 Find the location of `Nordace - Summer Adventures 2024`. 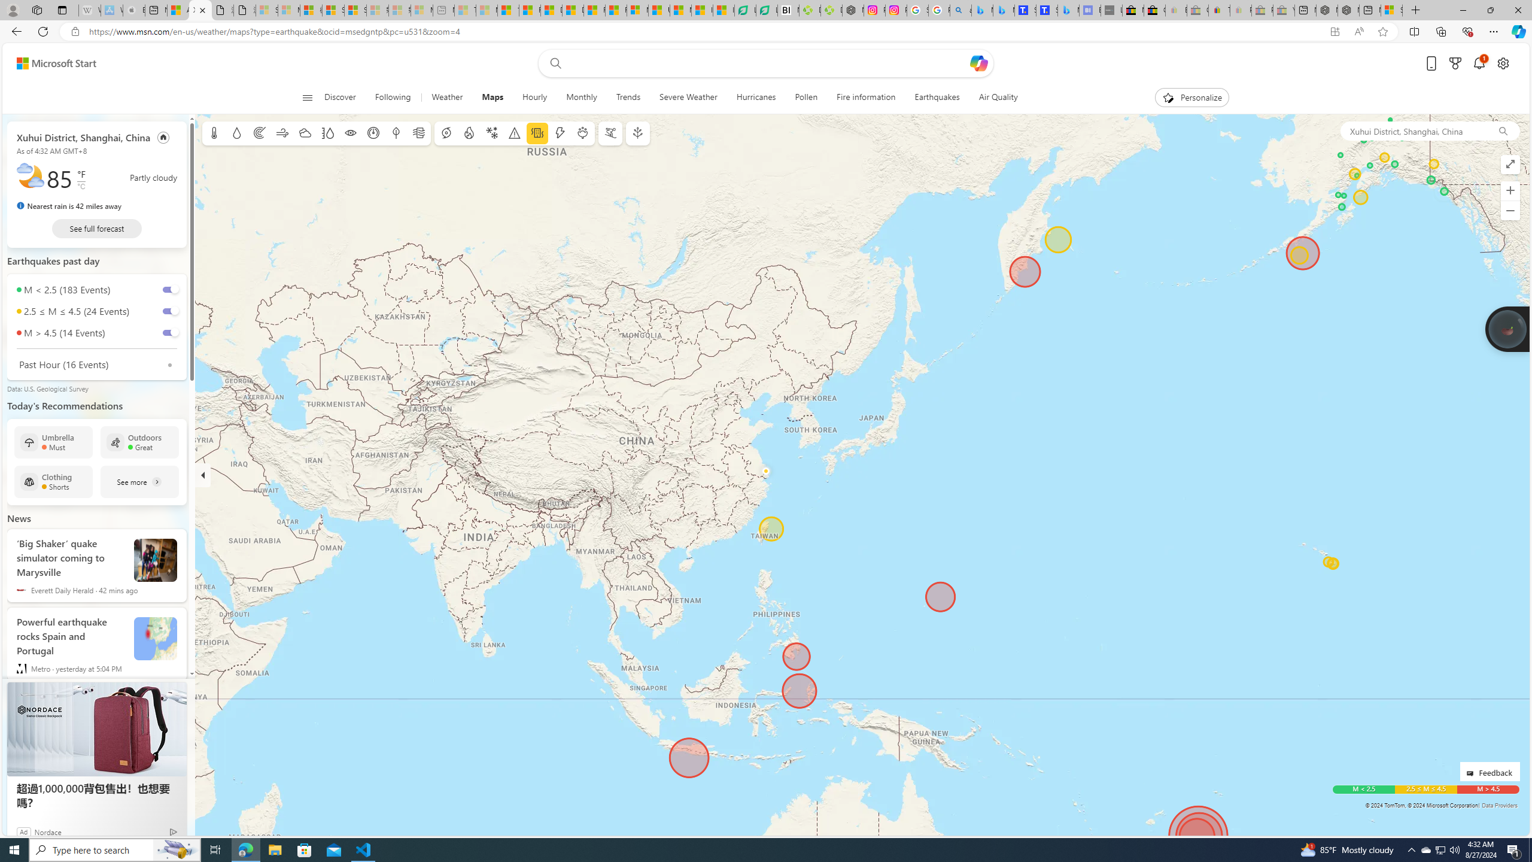

Nordace - Summer Adventures 2024 is located at coordinates (1349, 10).